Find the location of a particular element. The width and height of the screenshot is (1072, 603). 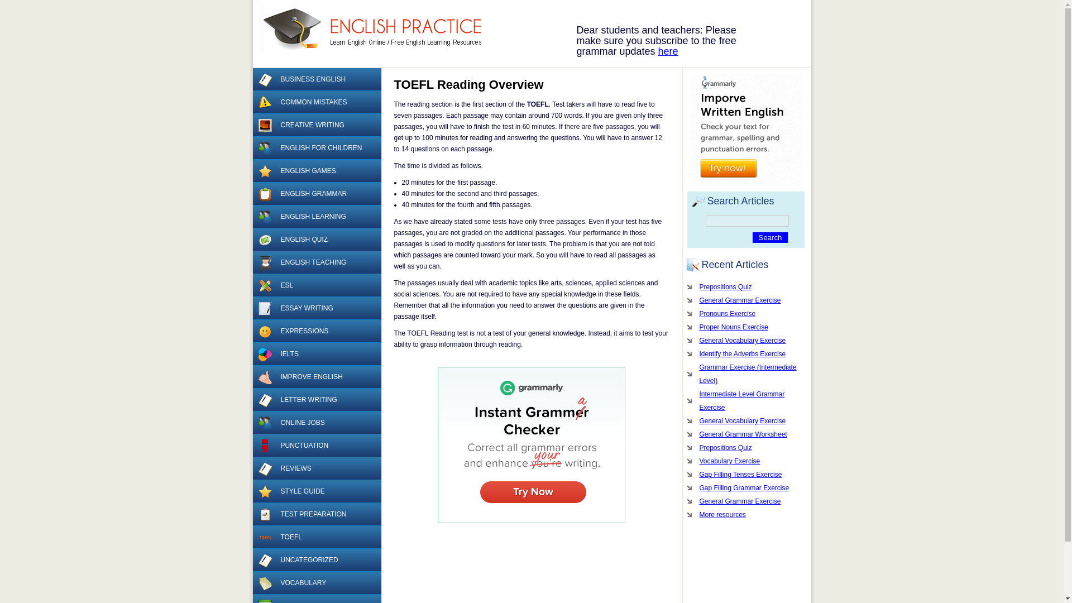

Expressions is located at coordinates (265, 332).